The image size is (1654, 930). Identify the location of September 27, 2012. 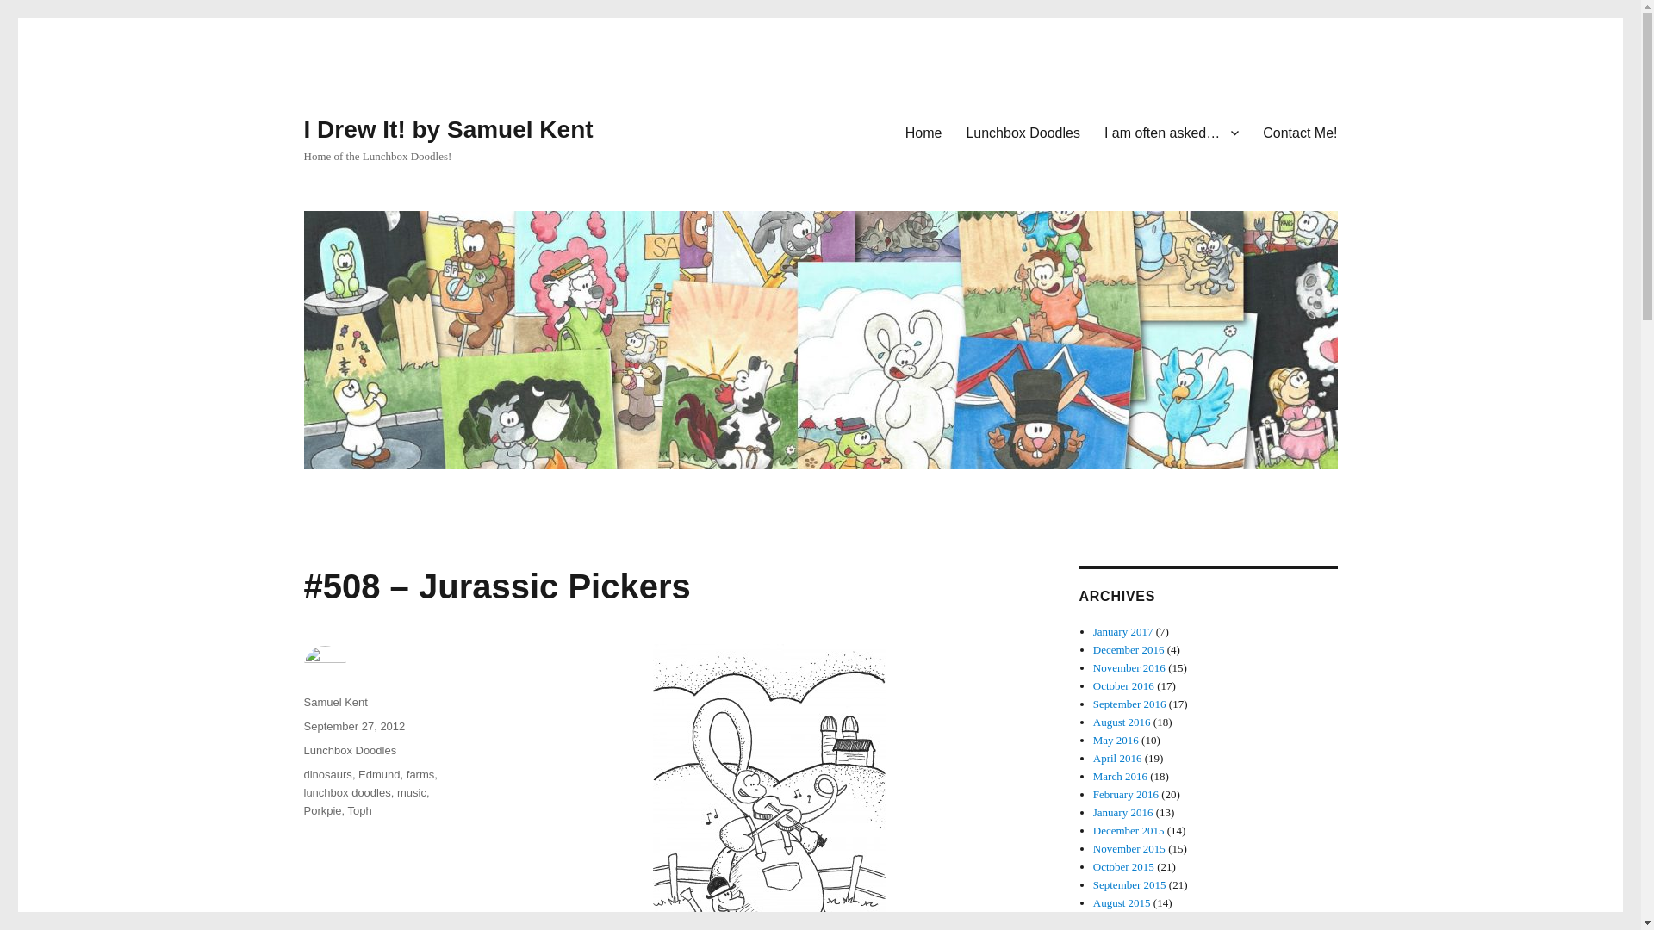
(353, 726).